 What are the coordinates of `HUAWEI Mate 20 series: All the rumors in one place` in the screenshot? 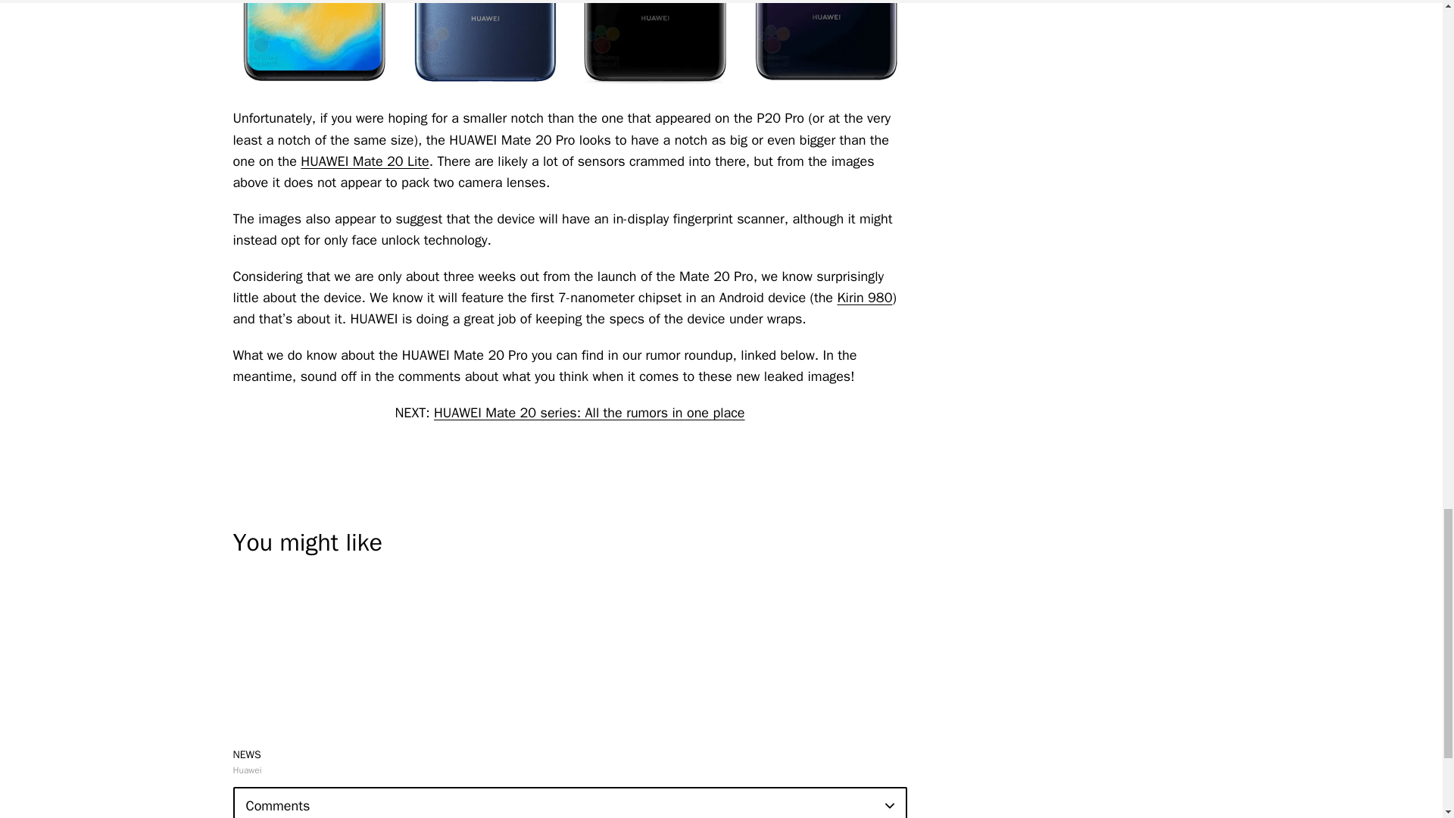 It's located at (589, 412).